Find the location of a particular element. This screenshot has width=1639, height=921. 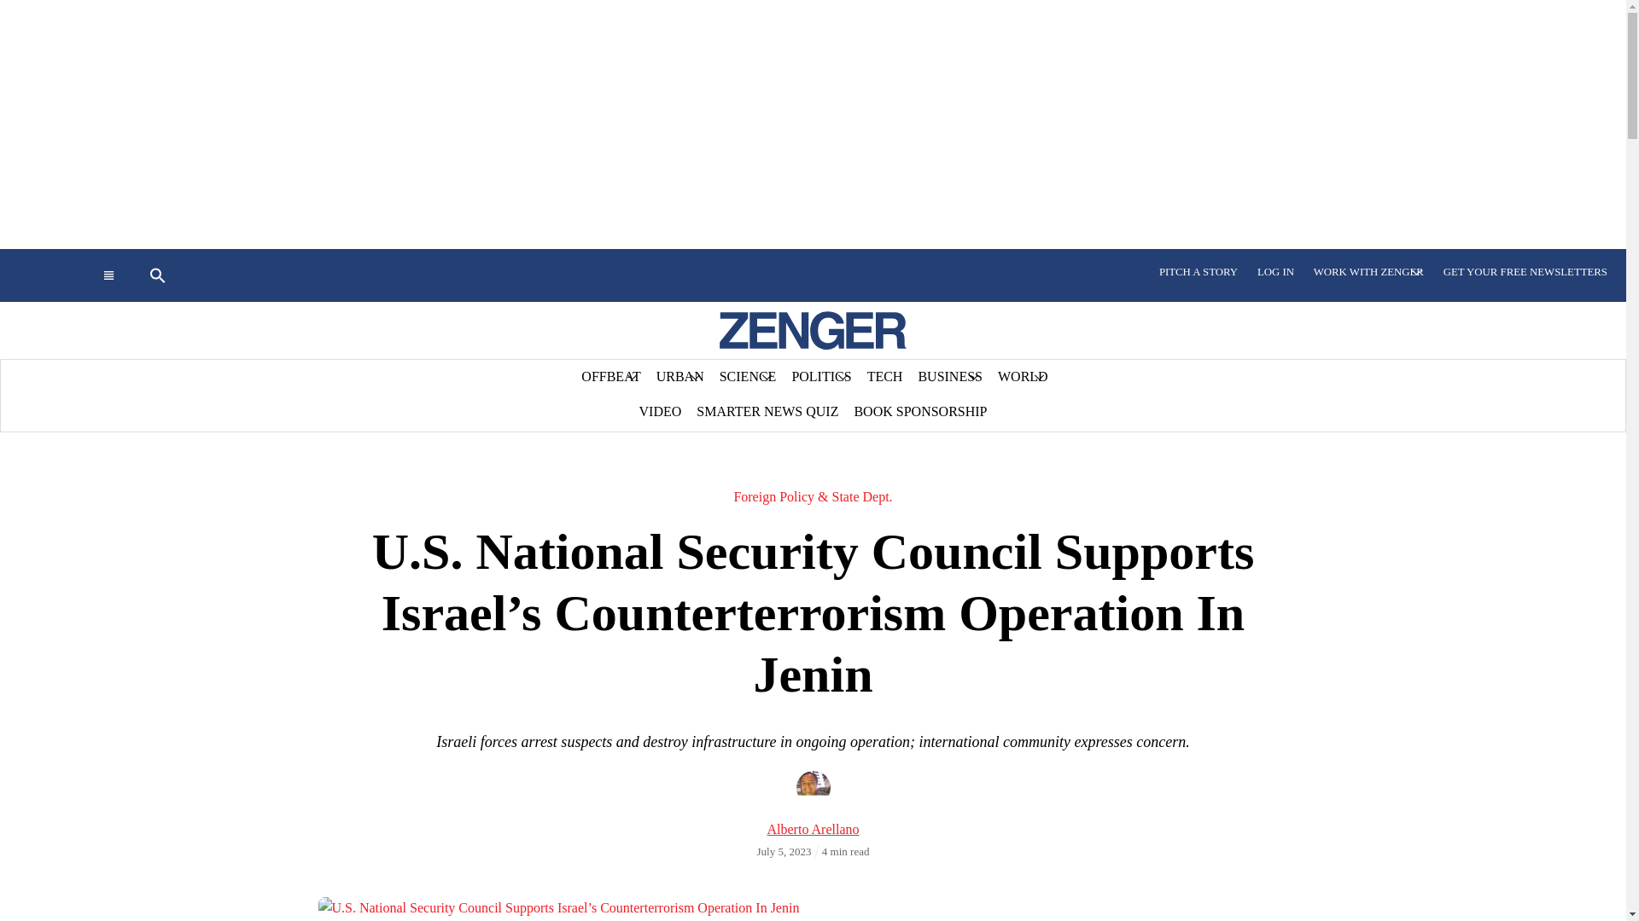

OFFBEAT is located at coordinates (610, 377).